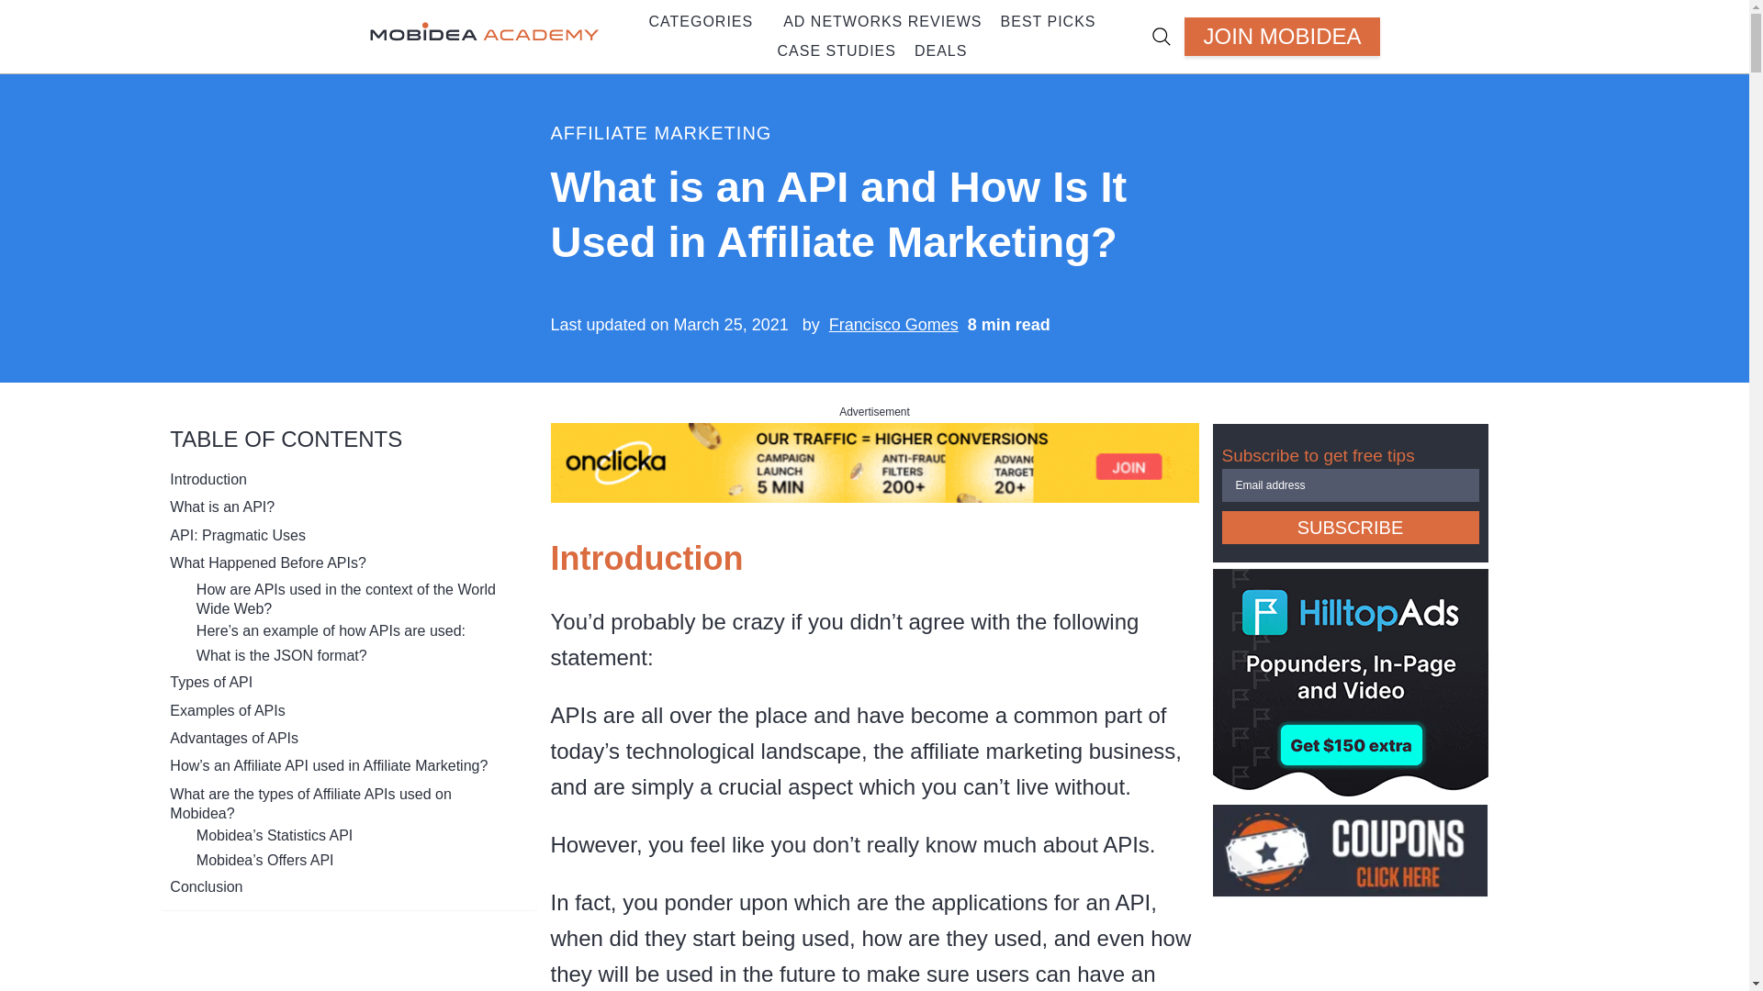 The width and height of the screenshot is (1763, 991). I want to click on DEALS, so click(936, 51).